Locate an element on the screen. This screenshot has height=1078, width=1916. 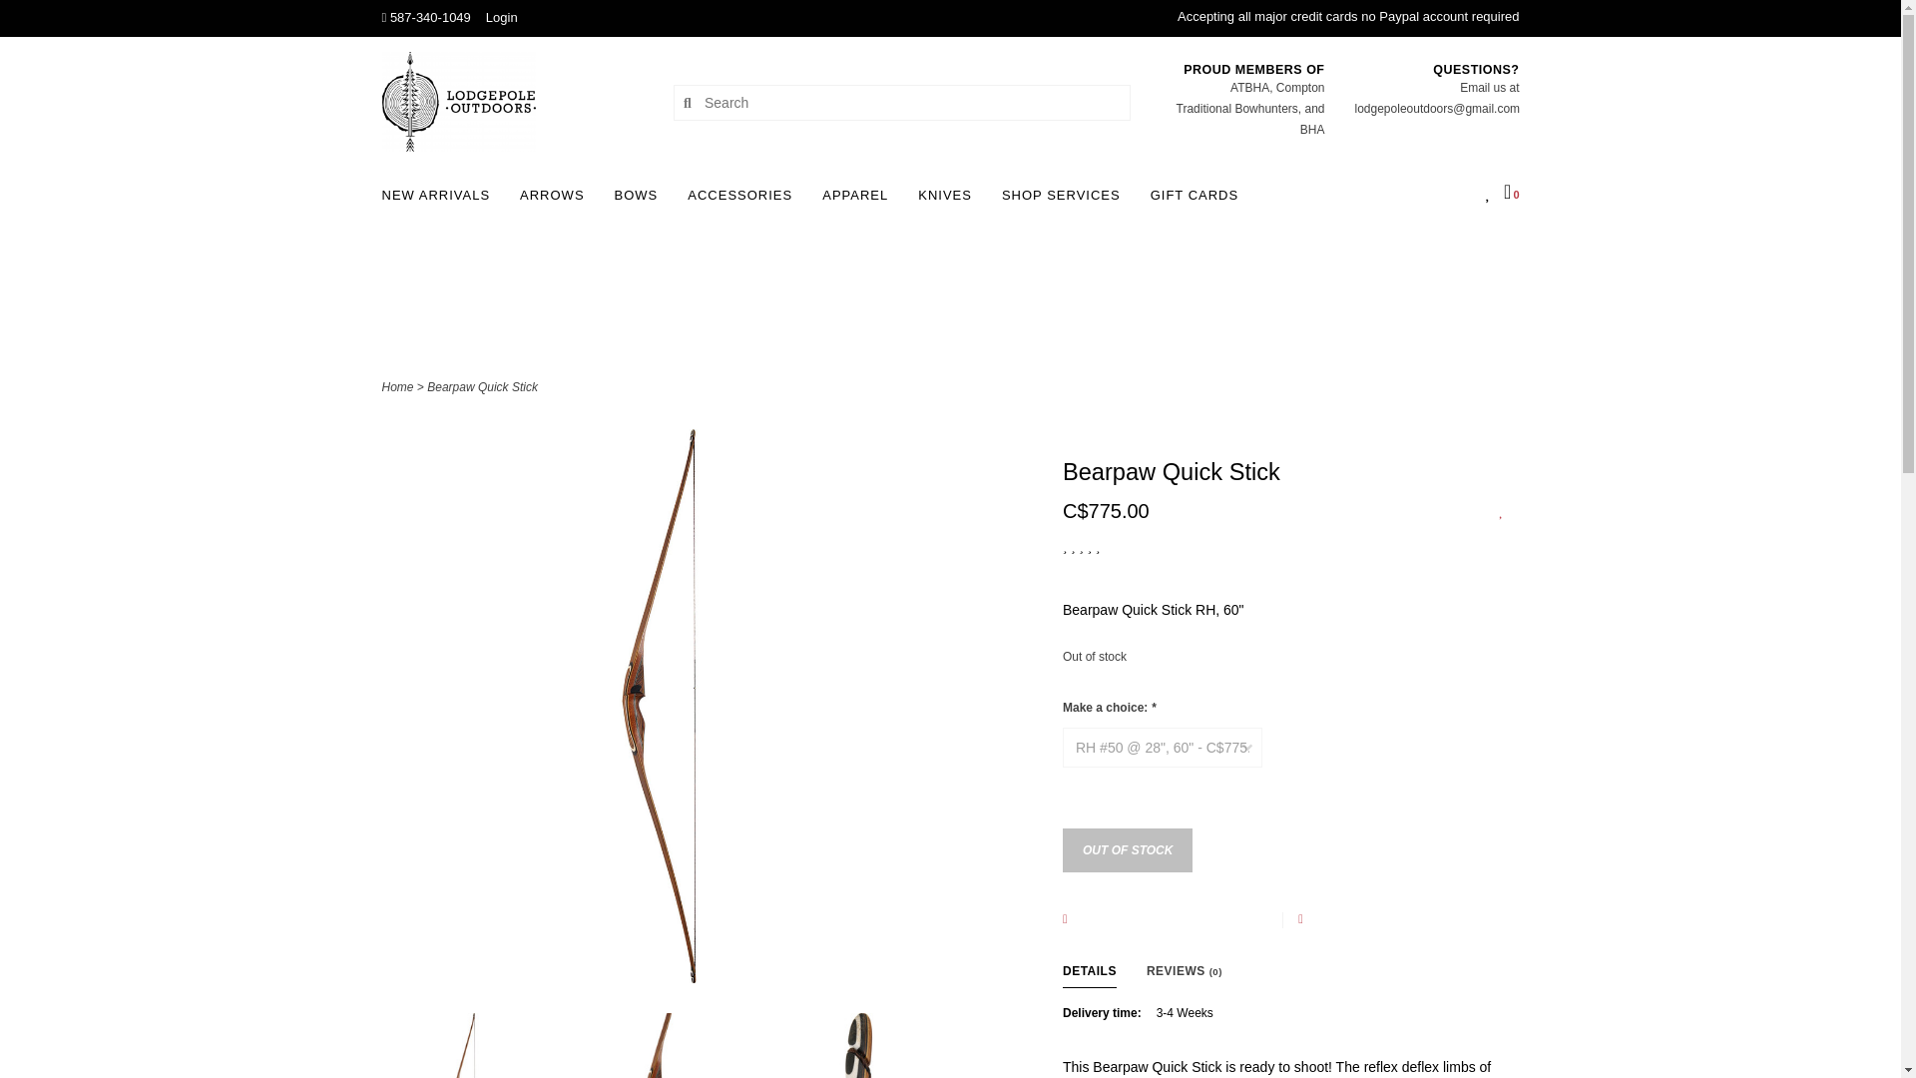
Arrows is located at coordinates (557, 202).